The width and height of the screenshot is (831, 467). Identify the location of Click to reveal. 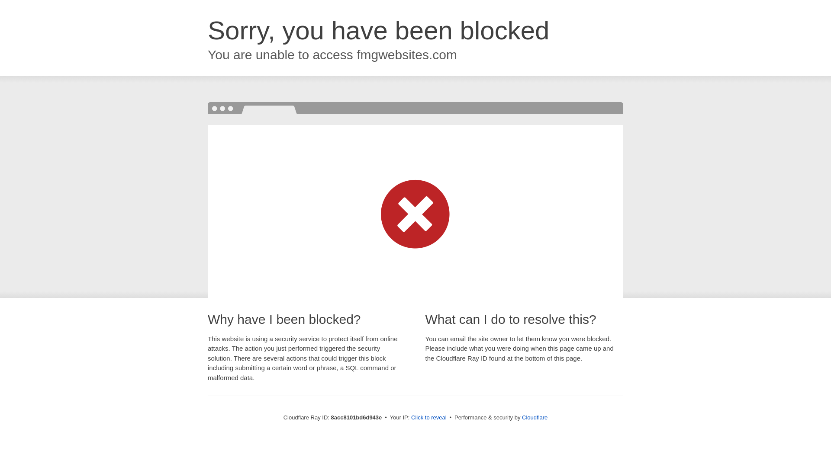
(429, 418).